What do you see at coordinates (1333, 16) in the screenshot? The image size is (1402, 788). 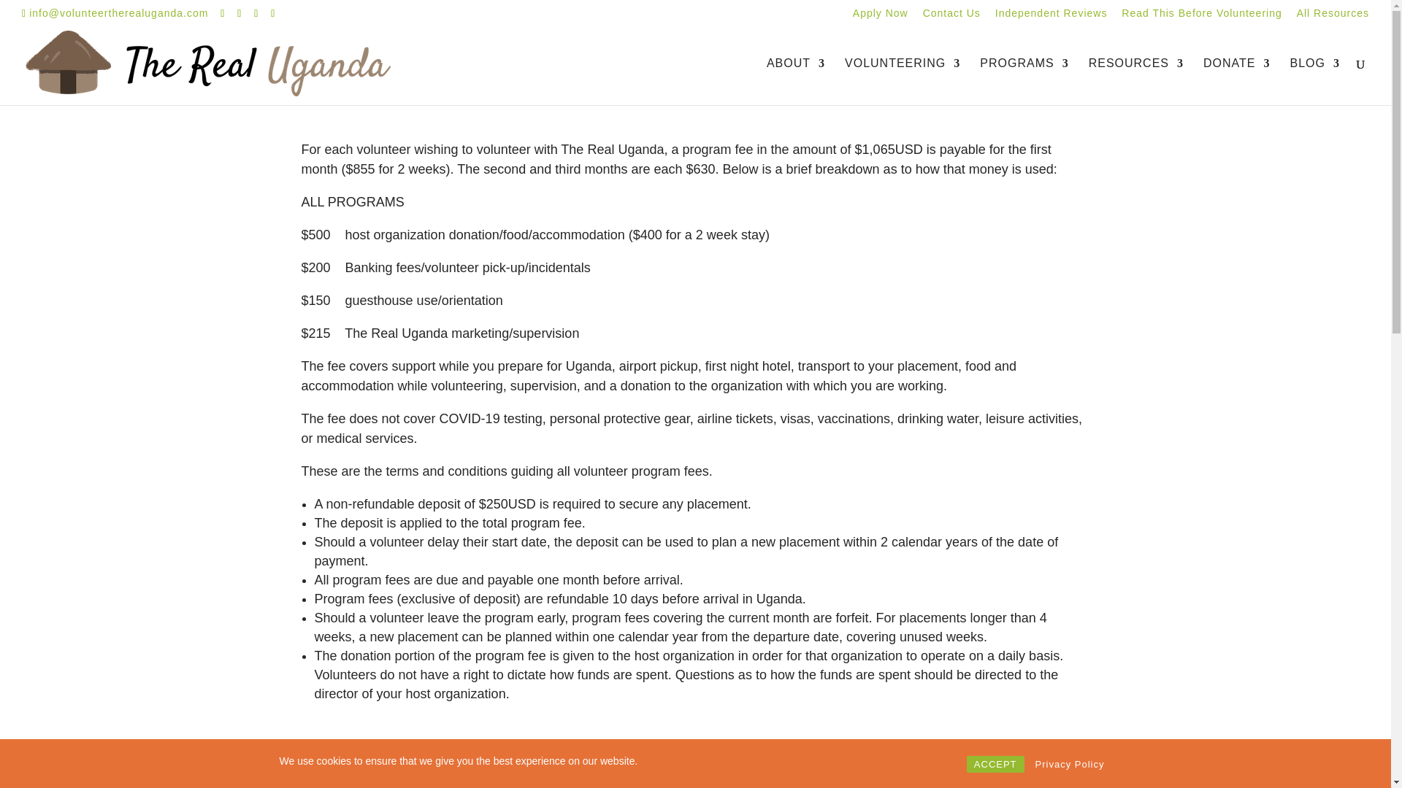 I see `All Resources` at bounding box center [1333, 16].